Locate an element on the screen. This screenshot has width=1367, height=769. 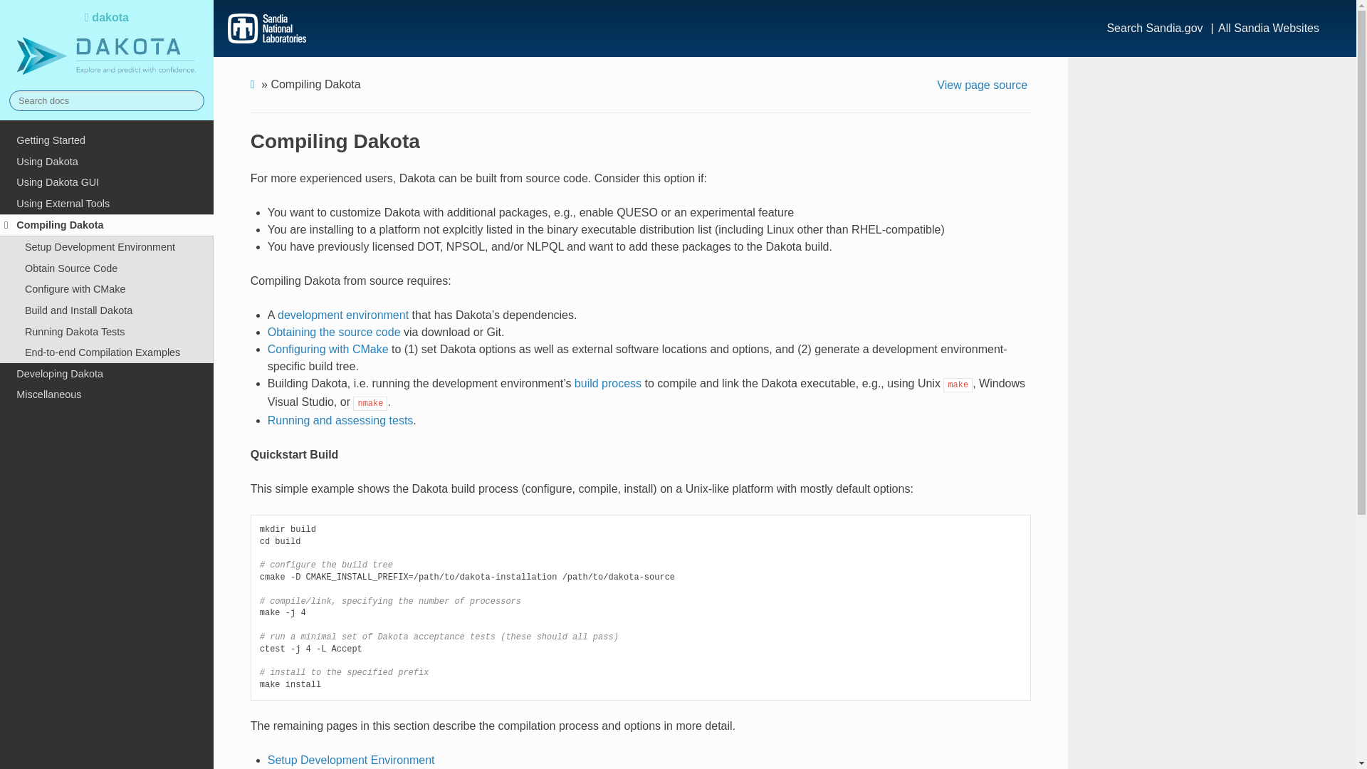
Obtaining the source code is located at coordinates (334, 332).